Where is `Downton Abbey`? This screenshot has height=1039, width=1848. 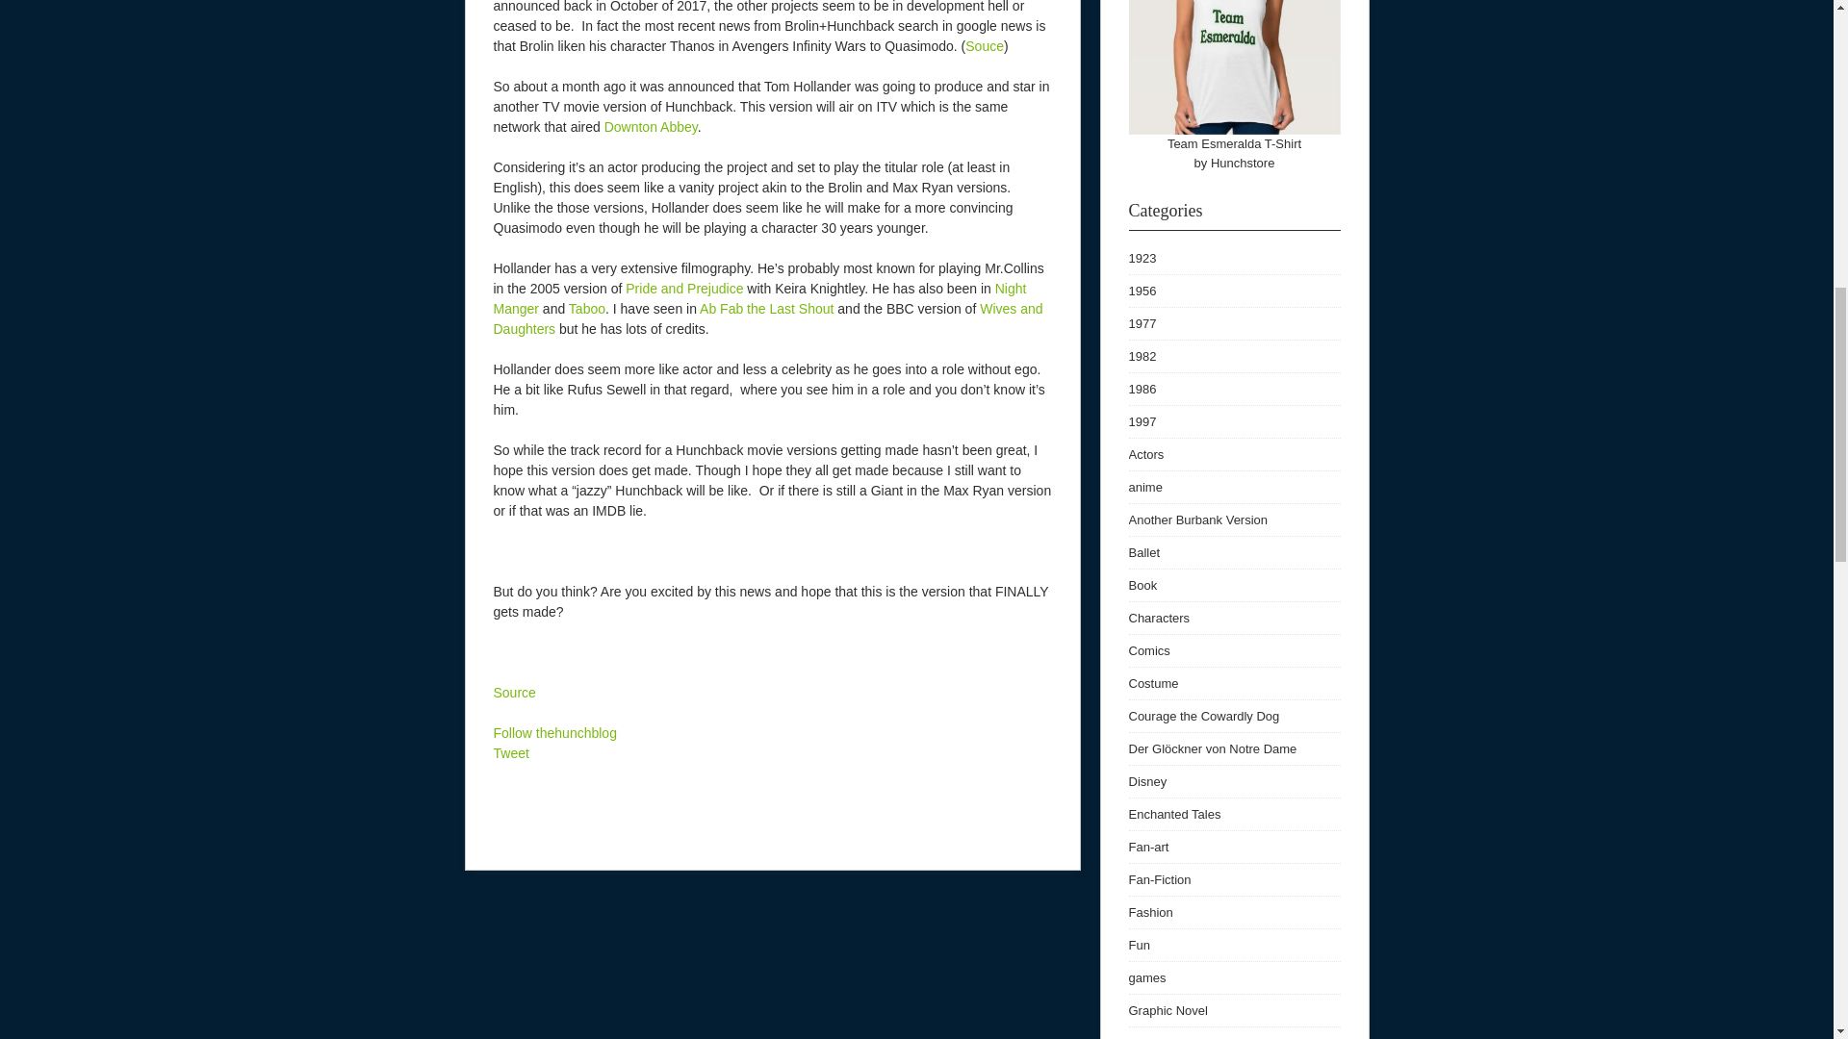 Downton Abbey is located at coordinates (651, 127).